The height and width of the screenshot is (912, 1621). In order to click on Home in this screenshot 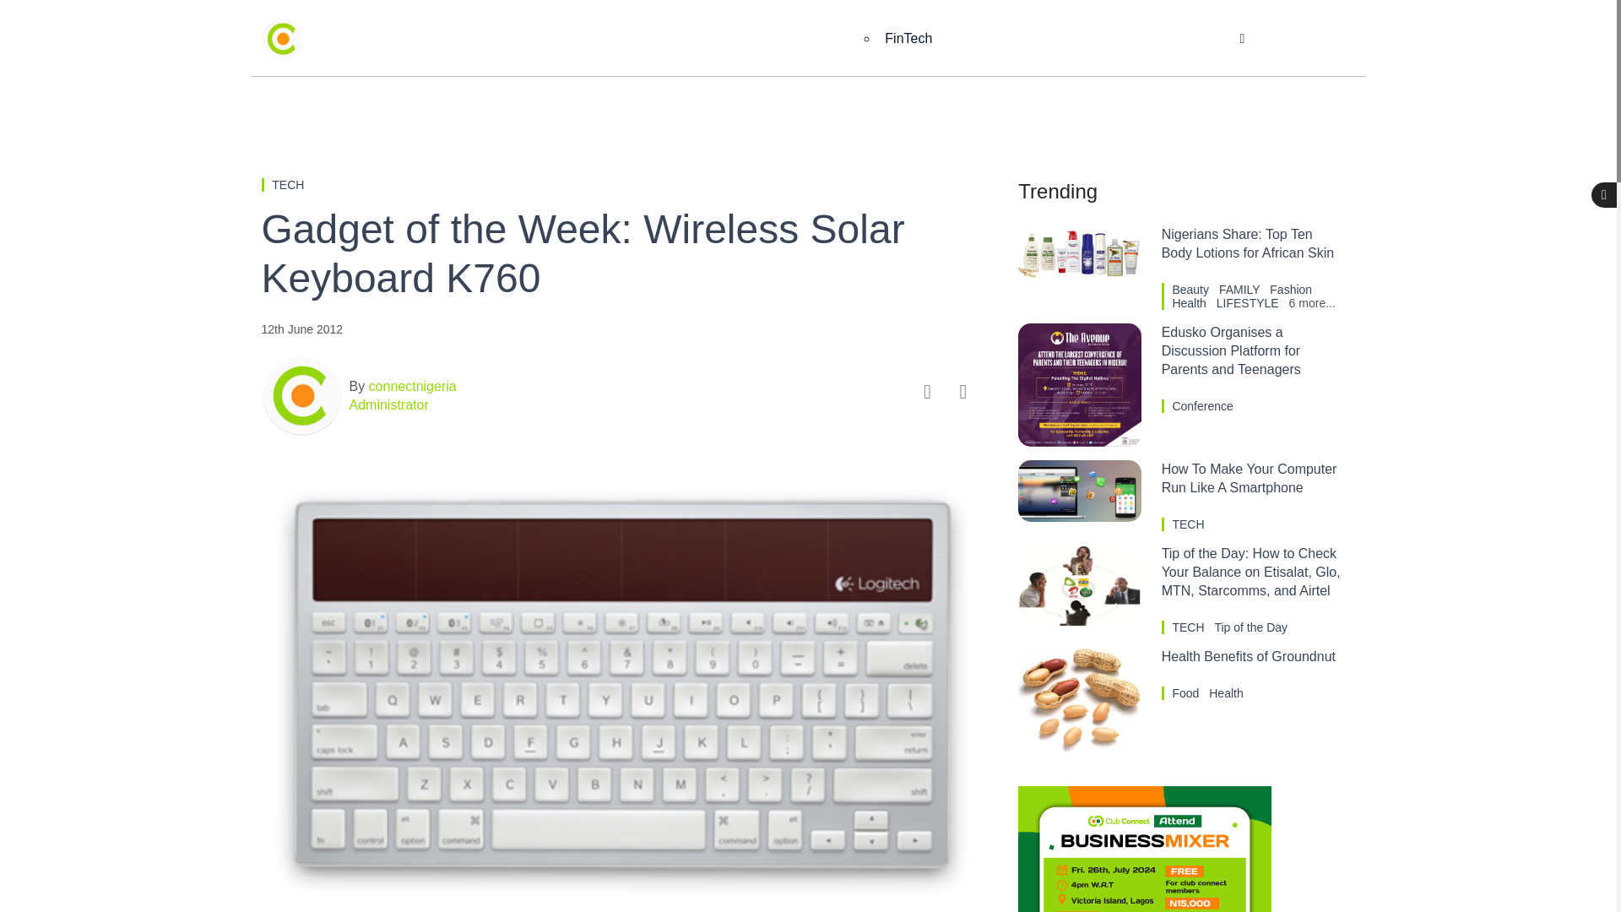, I will do `click(522, 39)`.